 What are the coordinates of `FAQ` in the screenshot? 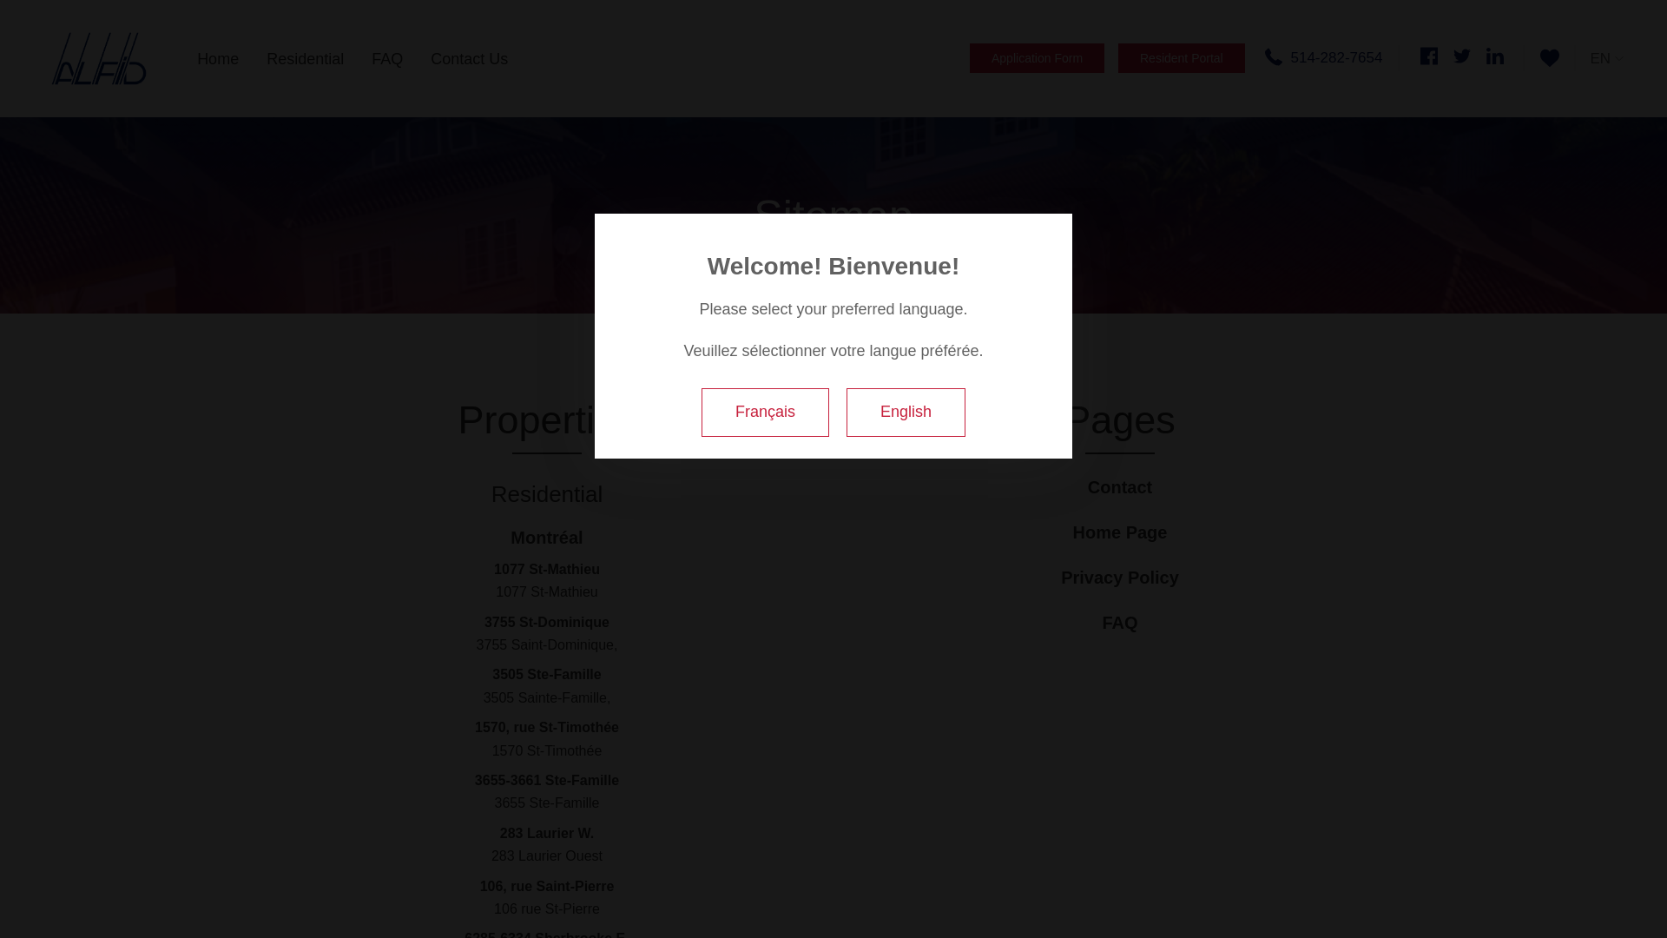 It's located at (387, 59).